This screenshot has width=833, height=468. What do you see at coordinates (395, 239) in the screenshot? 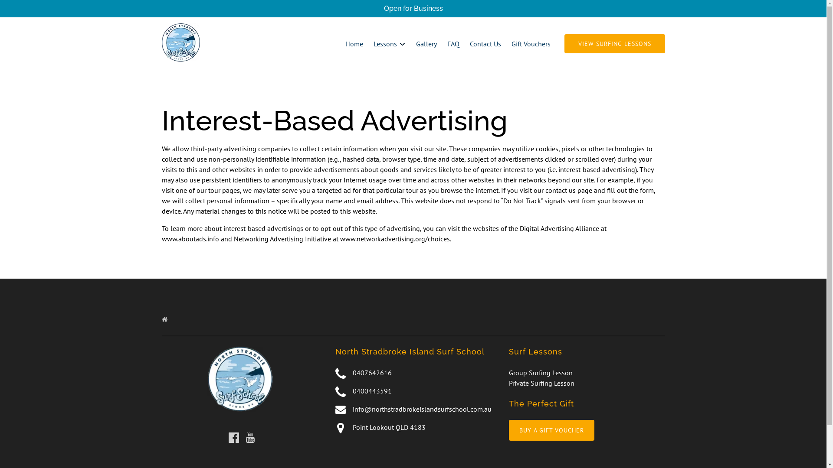
I see `www.networkadvertising.org/choices` at bounding box center [395, 239].